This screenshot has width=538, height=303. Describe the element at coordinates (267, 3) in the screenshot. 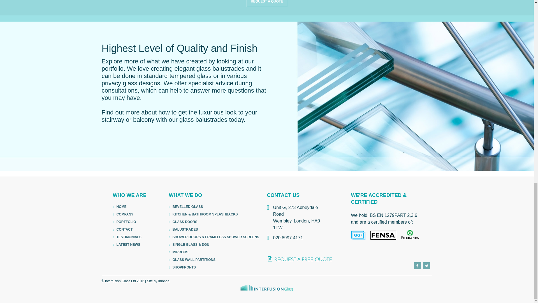

I see `REQUEST A QUOTE` at that location.